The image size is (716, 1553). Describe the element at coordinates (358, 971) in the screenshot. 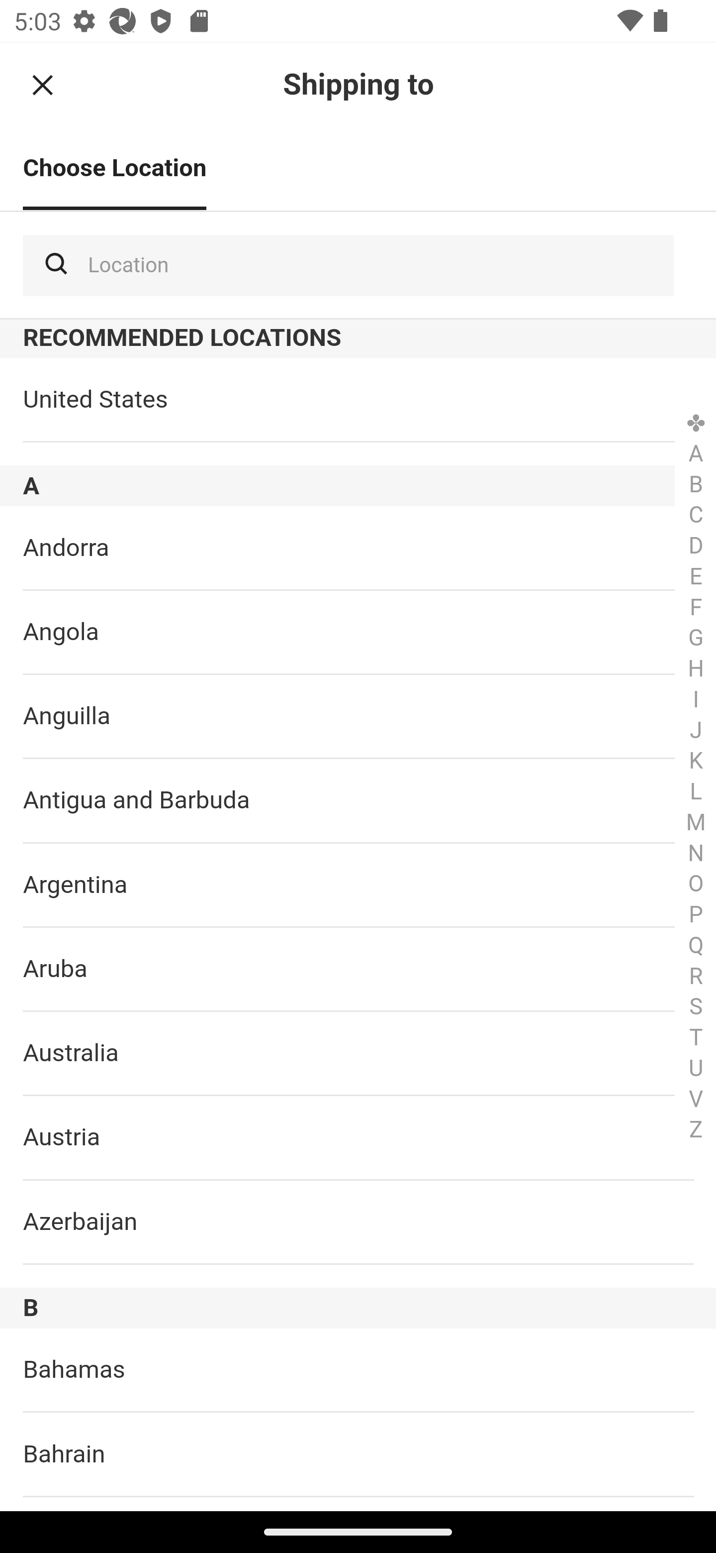

I see `Aruba` at that location.